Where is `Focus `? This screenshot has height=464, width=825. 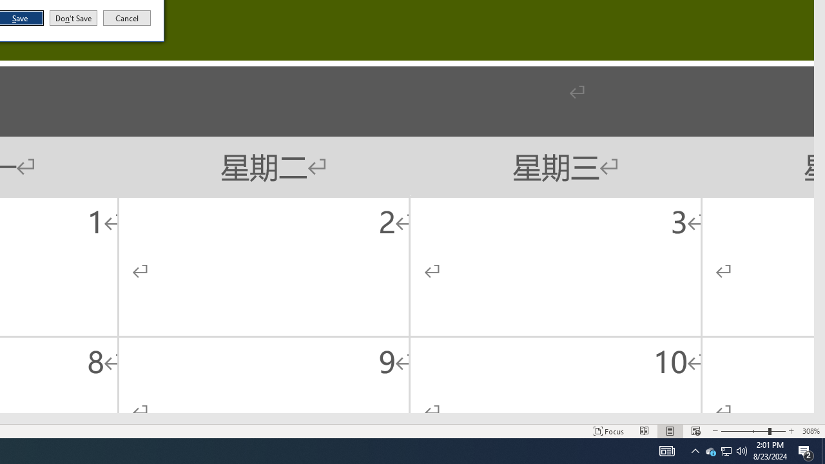
Focus  is located at coordinates (608, 430).